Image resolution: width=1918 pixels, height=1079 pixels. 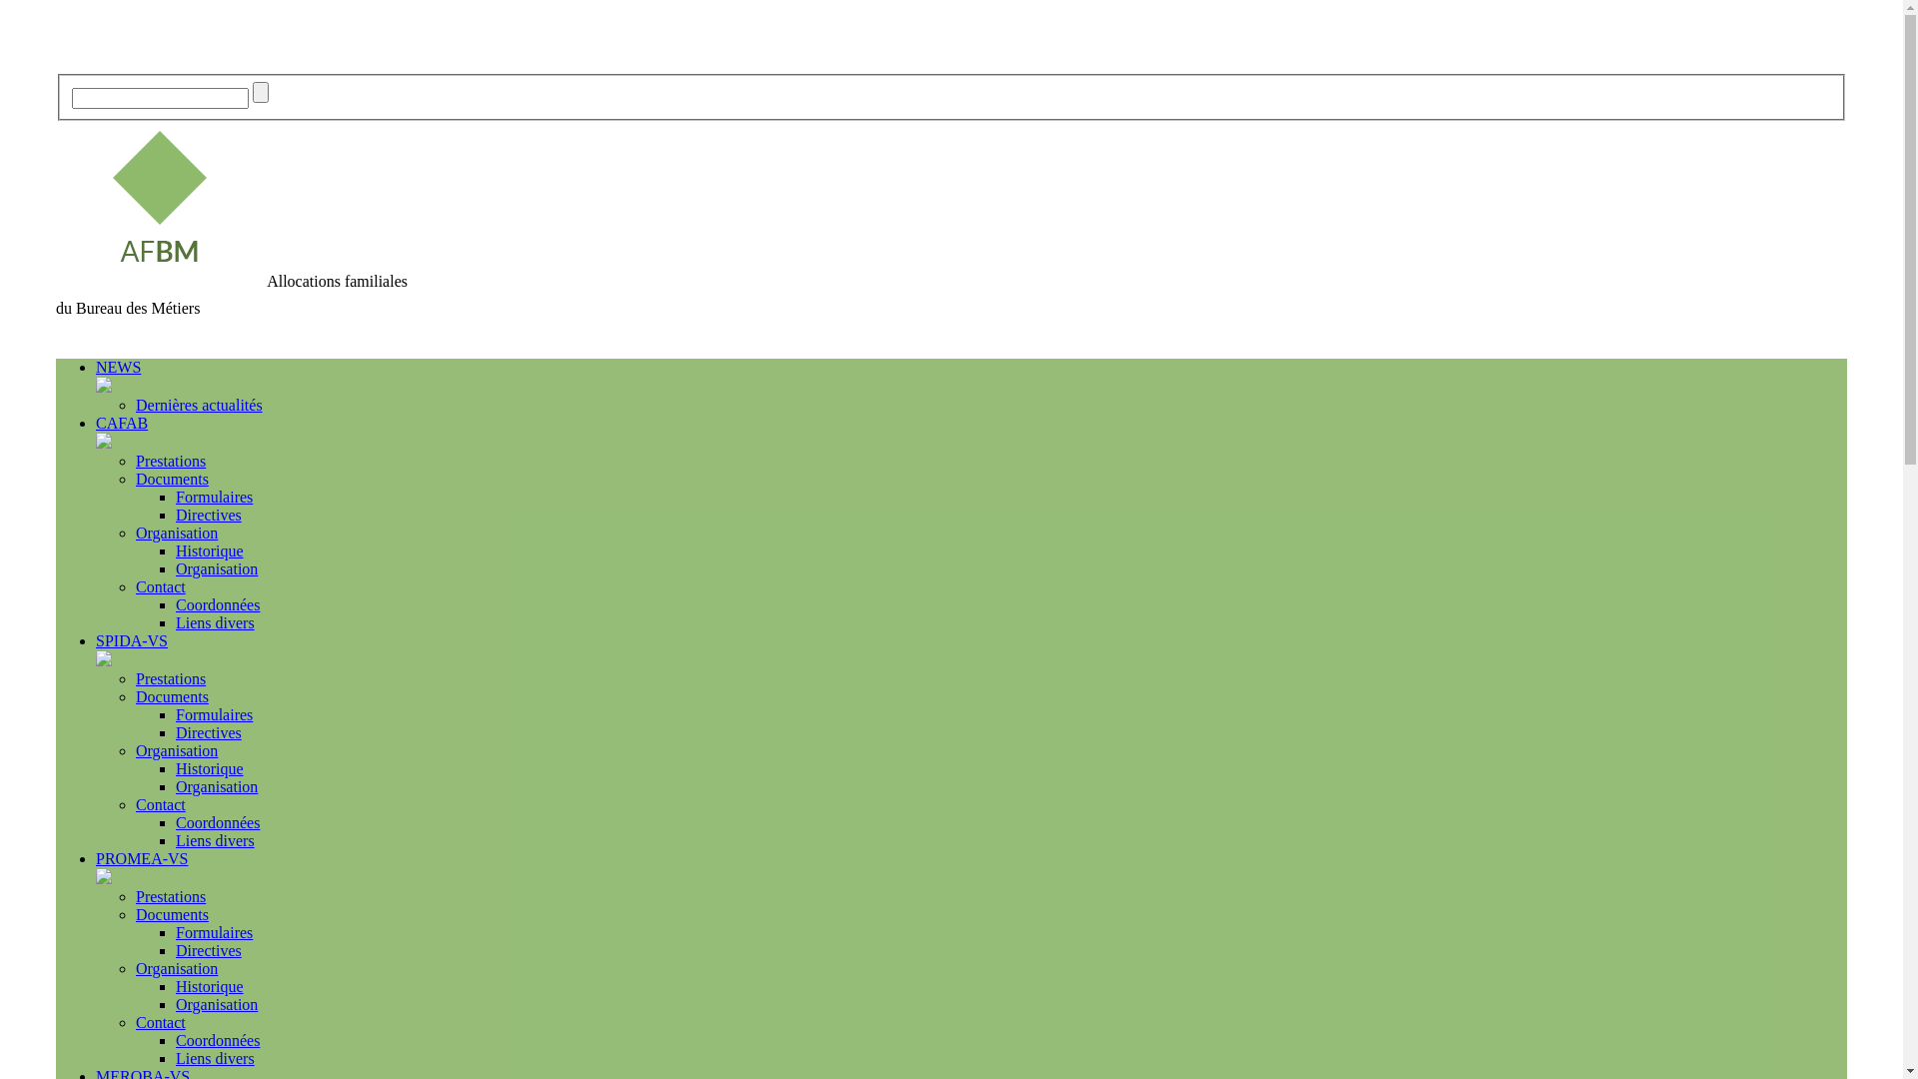 What do you see at coordinates (210, 769) in the screenshot?
I see `Historique` at bounding box center [210, 769].